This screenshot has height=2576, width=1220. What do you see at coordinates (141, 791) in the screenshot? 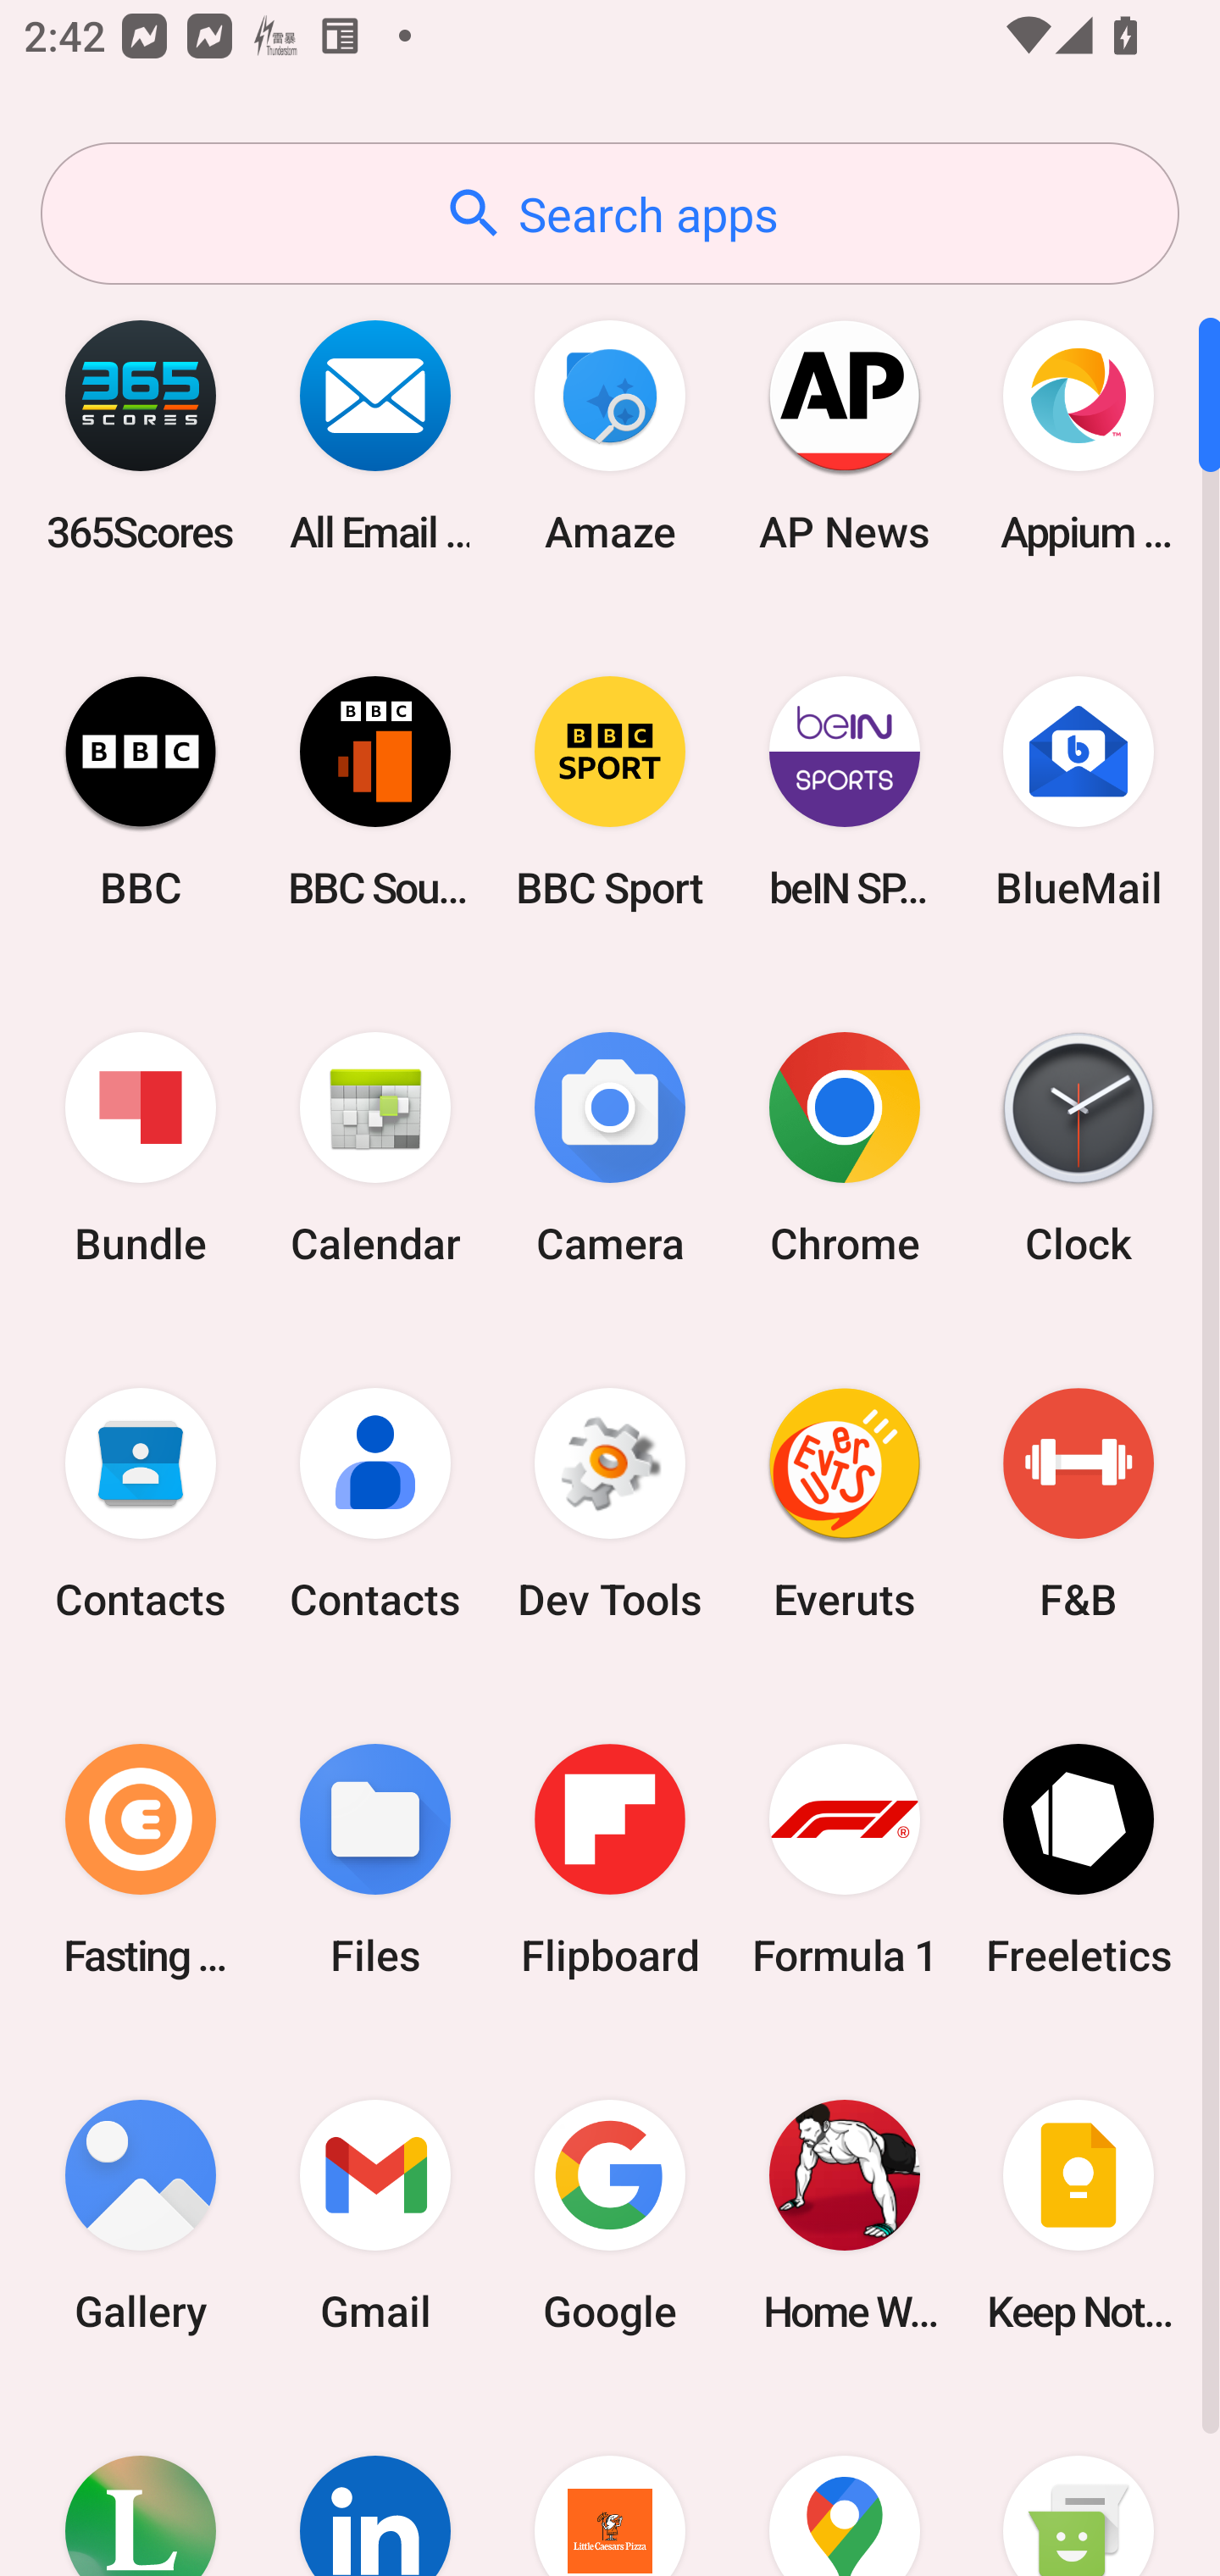
I see `BBC` at bounding box center [141, 791].